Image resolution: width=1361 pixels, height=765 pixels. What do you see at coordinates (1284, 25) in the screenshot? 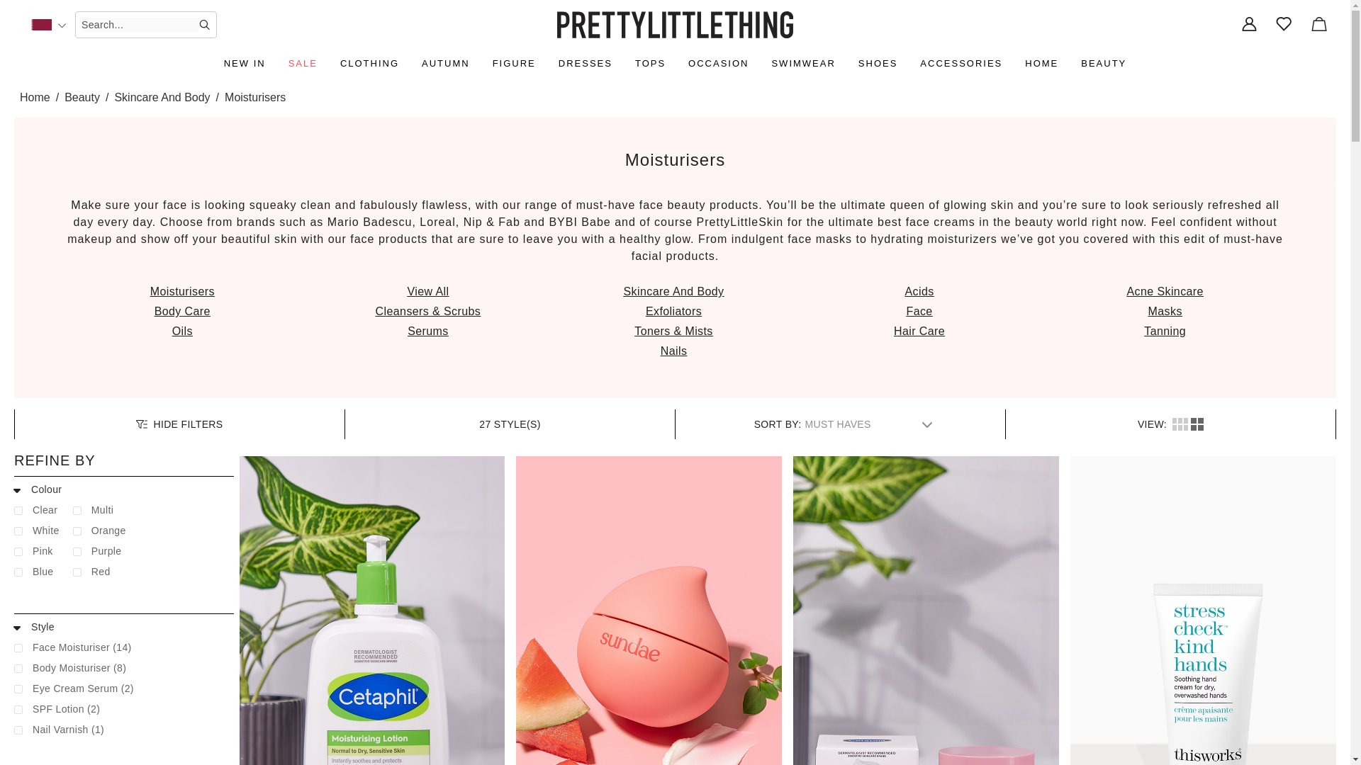
I see `My Wishlist` at bounding box center [1284, 25].